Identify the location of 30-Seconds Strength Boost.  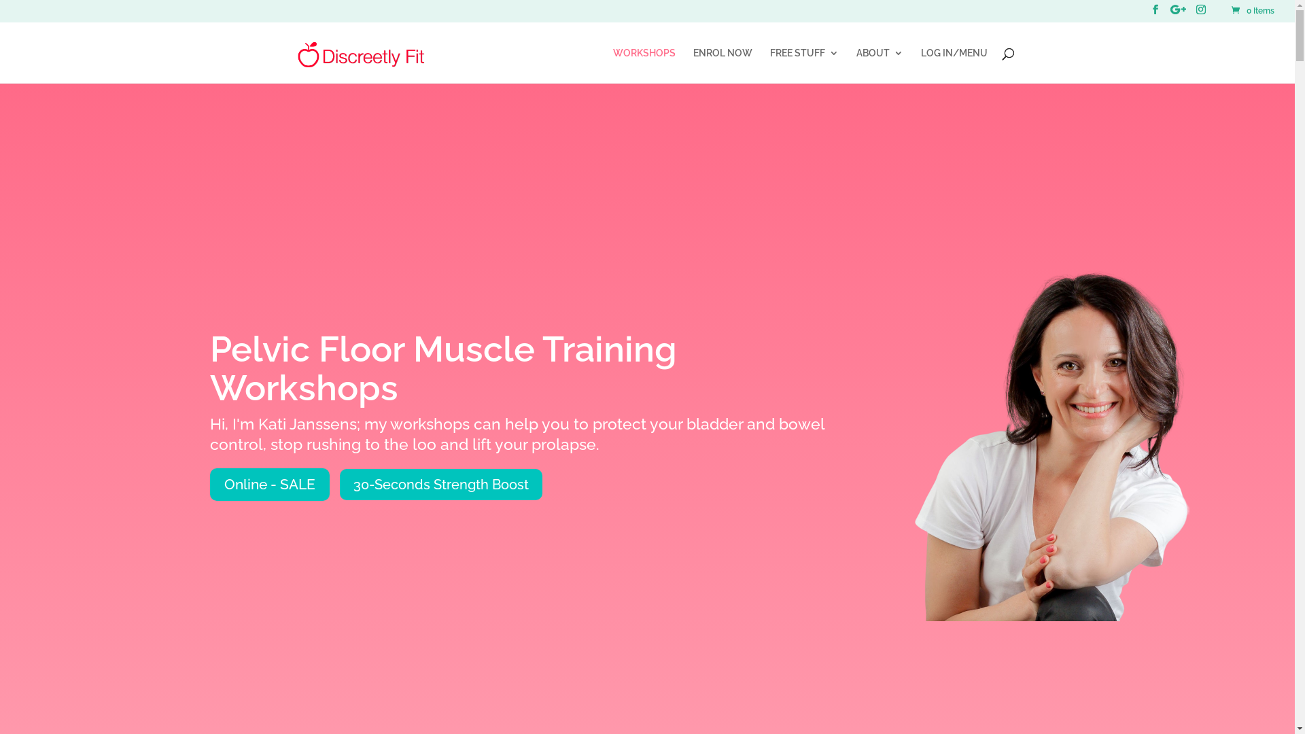
(441, 485).